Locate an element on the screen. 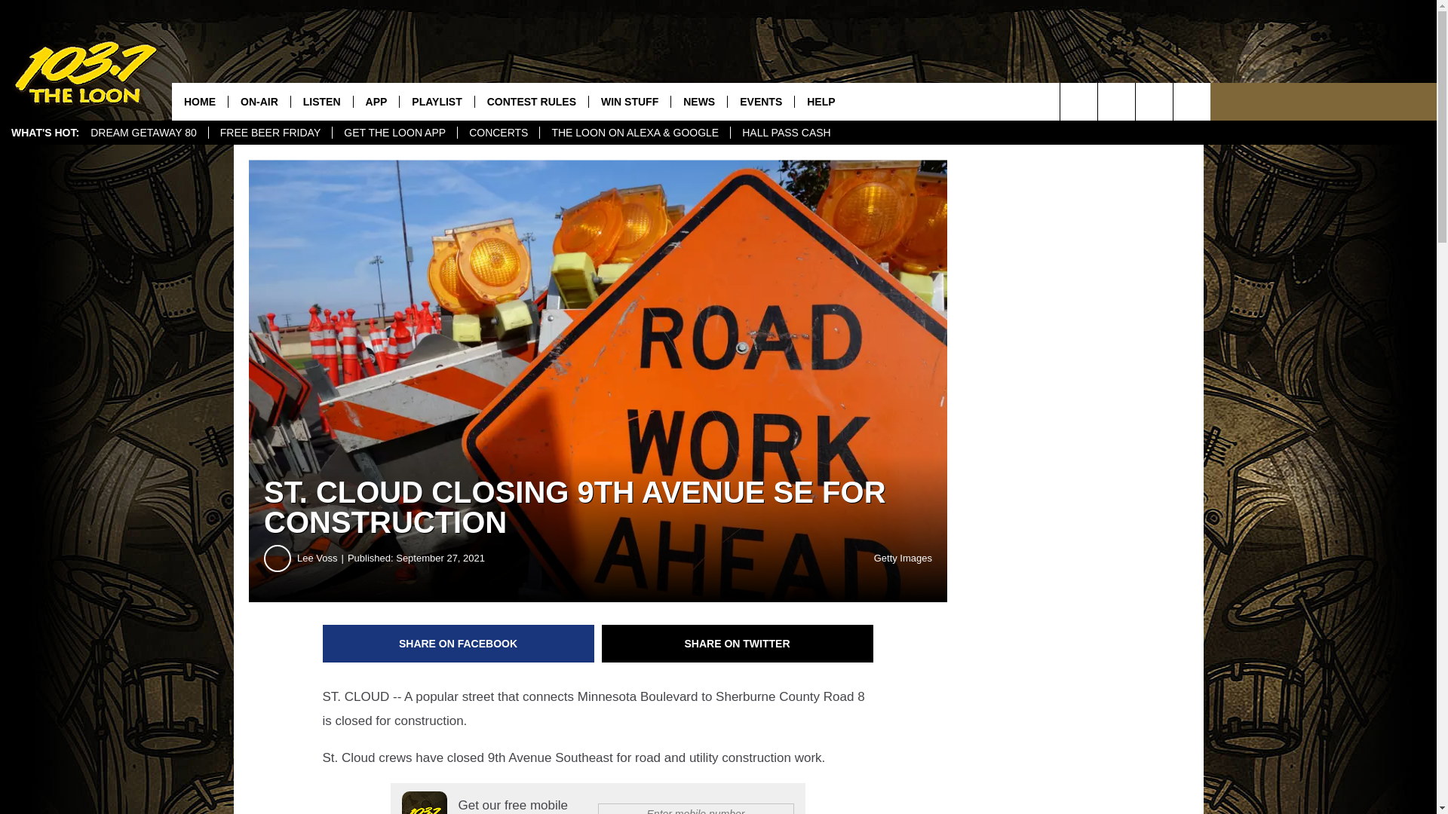 The height and width of the screenshot is (814, 1448). Share on Twitter is located at coordinates (738, 644).